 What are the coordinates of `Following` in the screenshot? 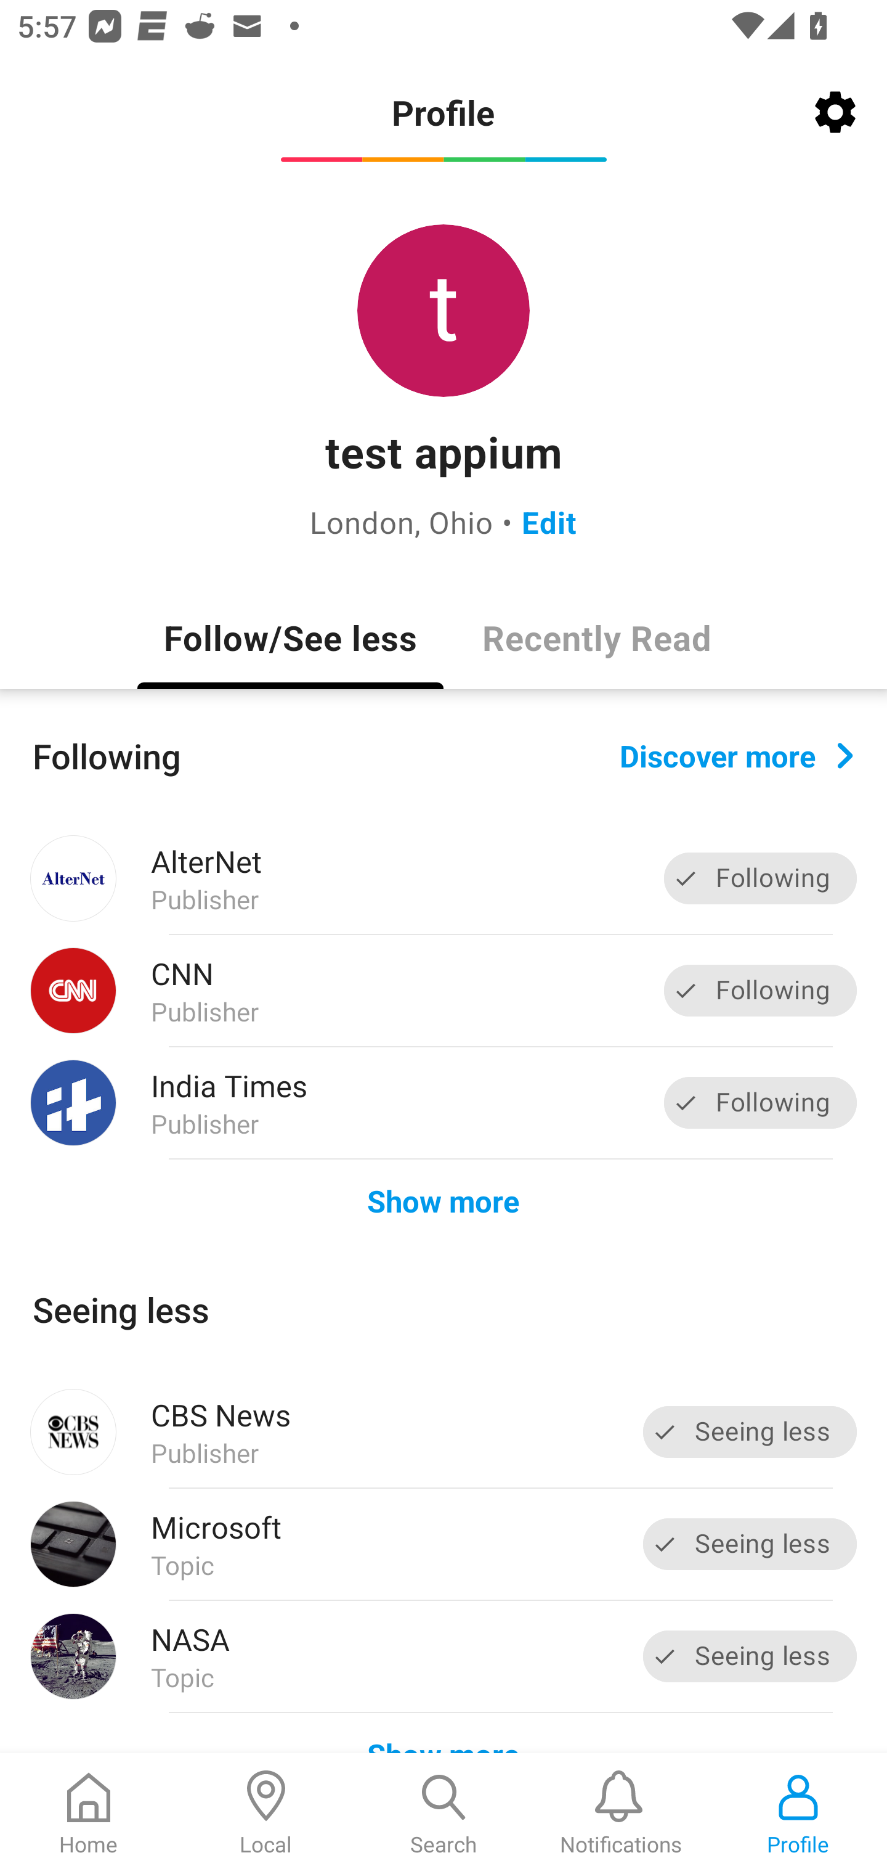 It's located at (760, 879).